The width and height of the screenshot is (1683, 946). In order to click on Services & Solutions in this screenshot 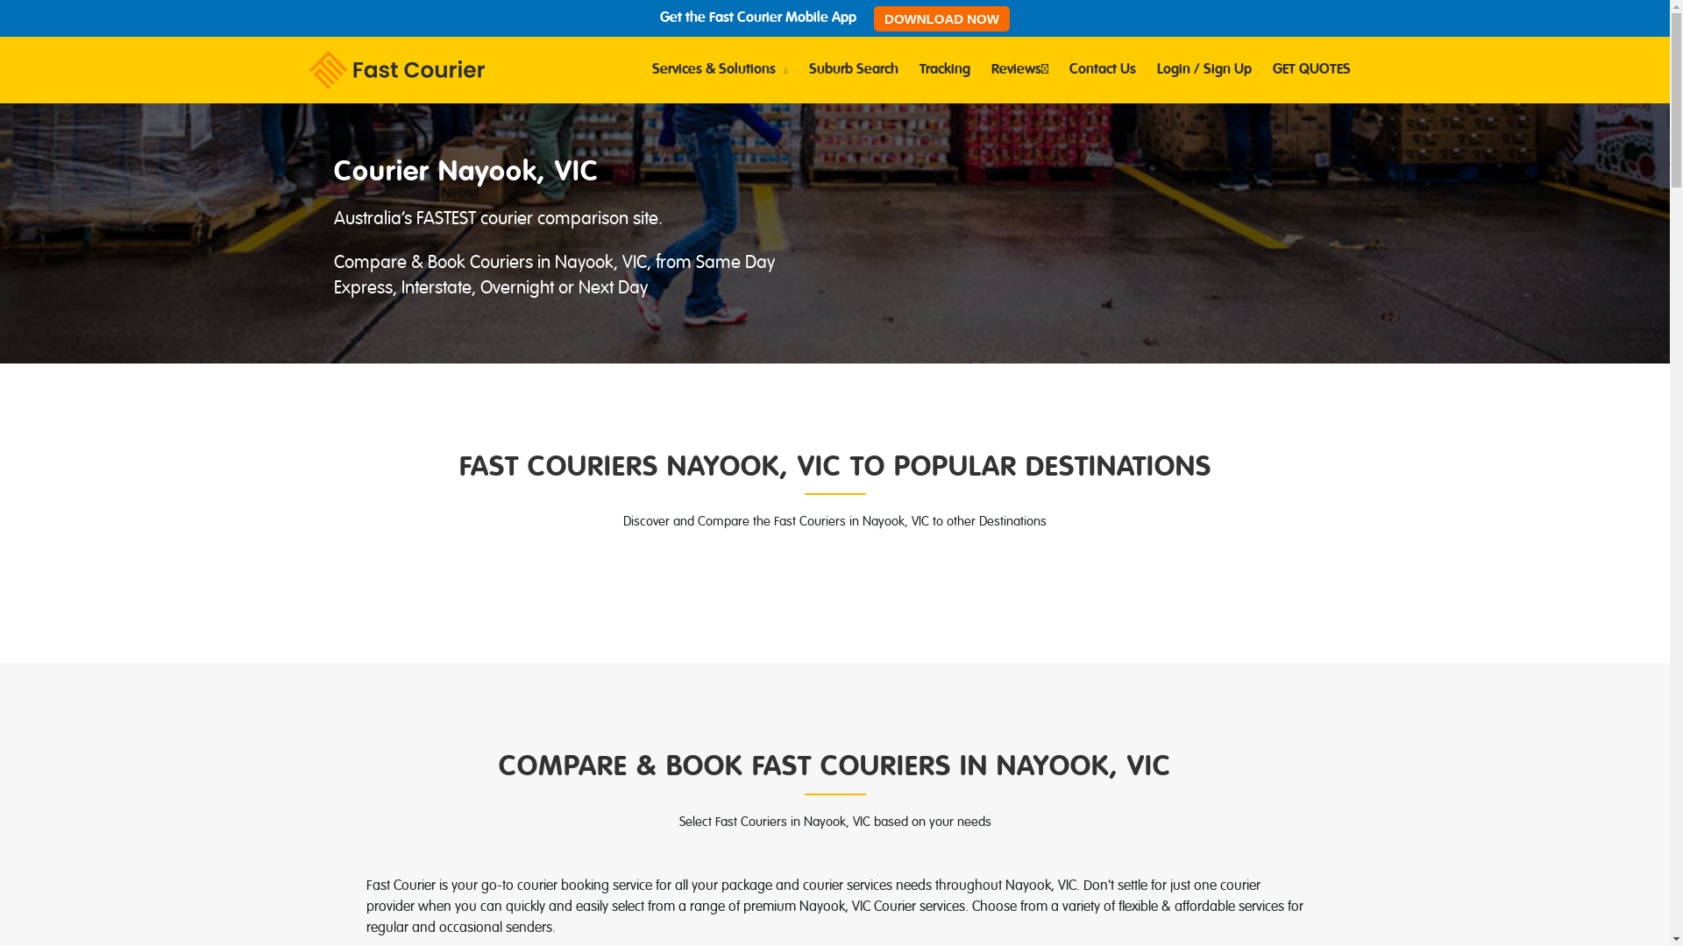, I will do `click(721, 70)`.